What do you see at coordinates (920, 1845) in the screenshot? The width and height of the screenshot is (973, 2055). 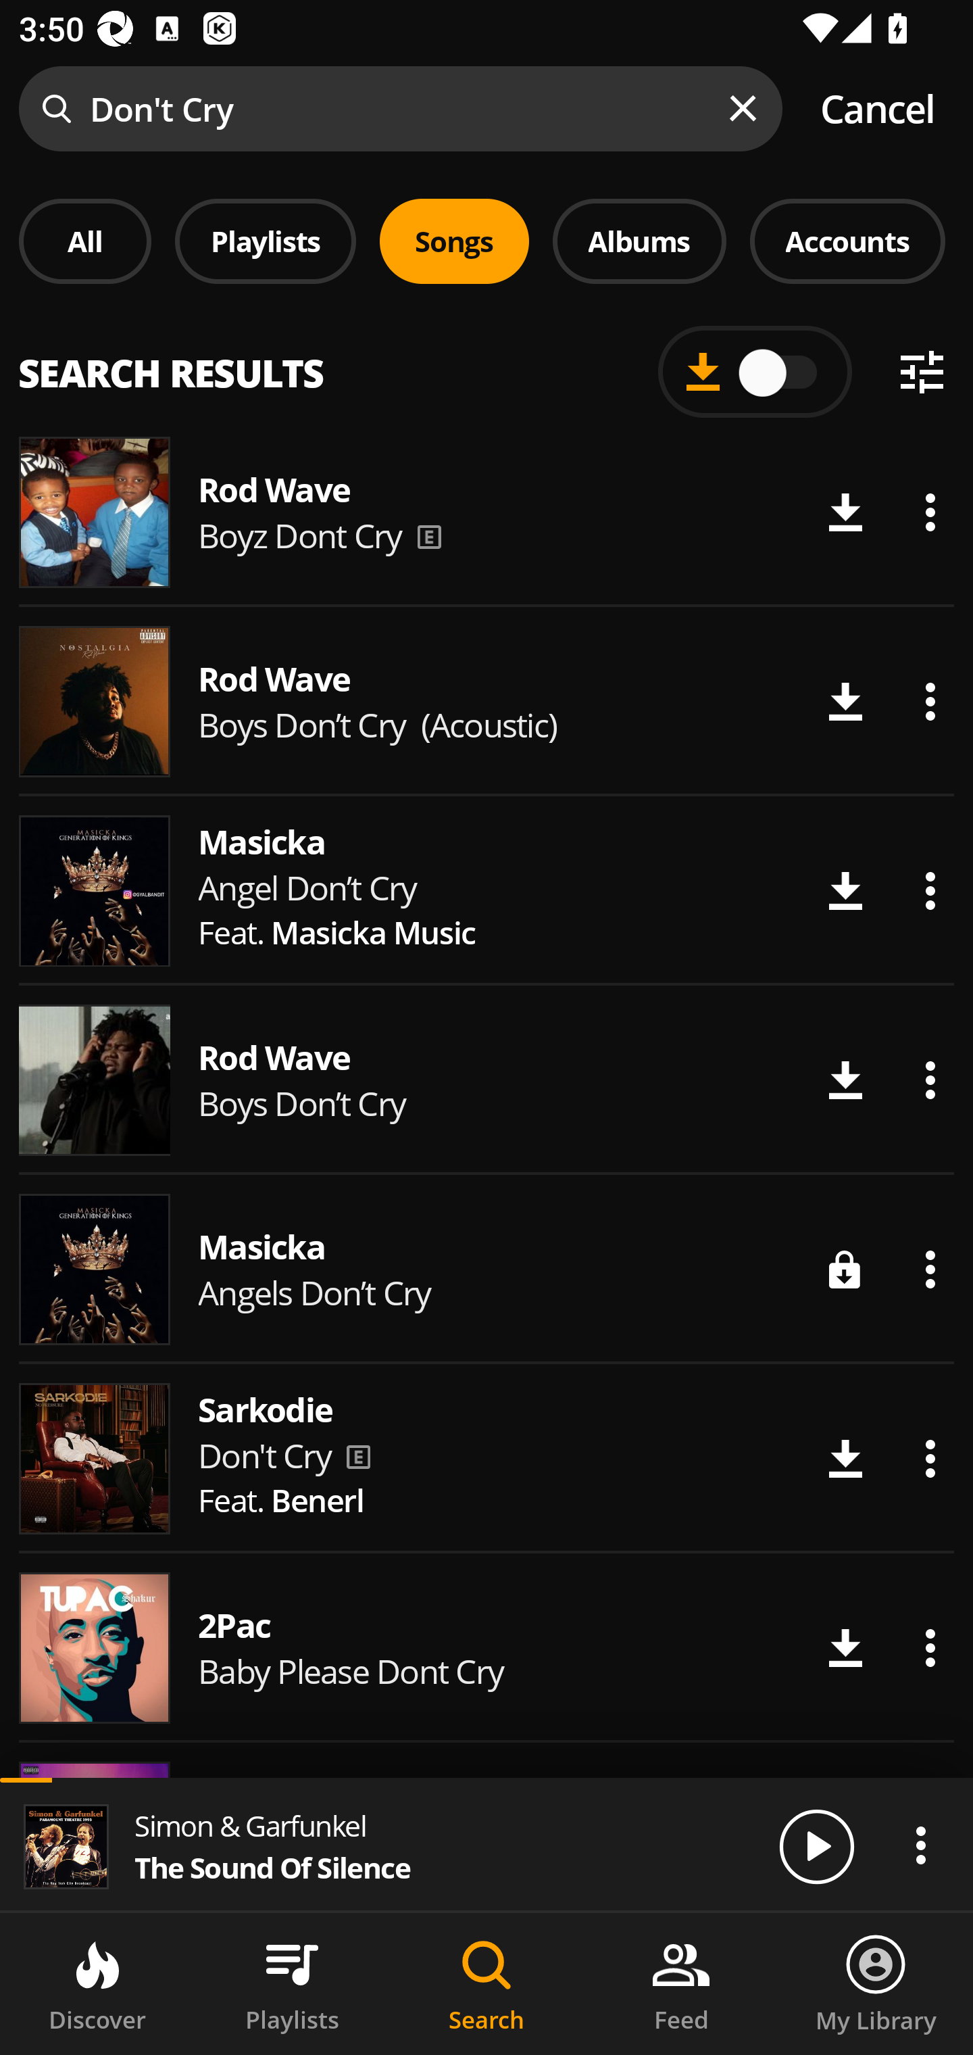 I see `Actions` at bounding box center [920, 1845].